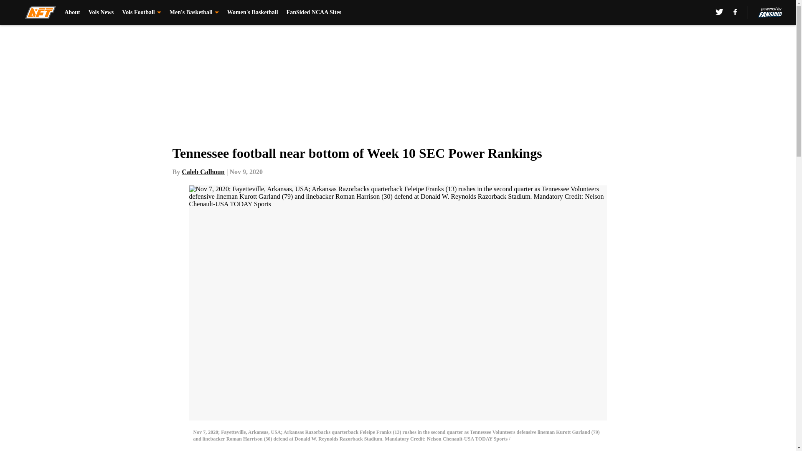  Describe the element at coordinates (314, 13) in the screenshot. I see `FanSided NCAA Sites` at that location.